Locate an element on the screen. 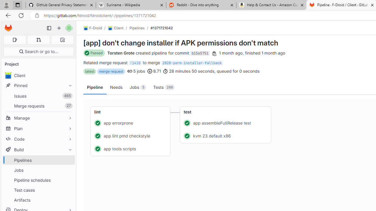 The height and width of the screenshot is (211, 376). Needs is located at coordinates (116, 87).